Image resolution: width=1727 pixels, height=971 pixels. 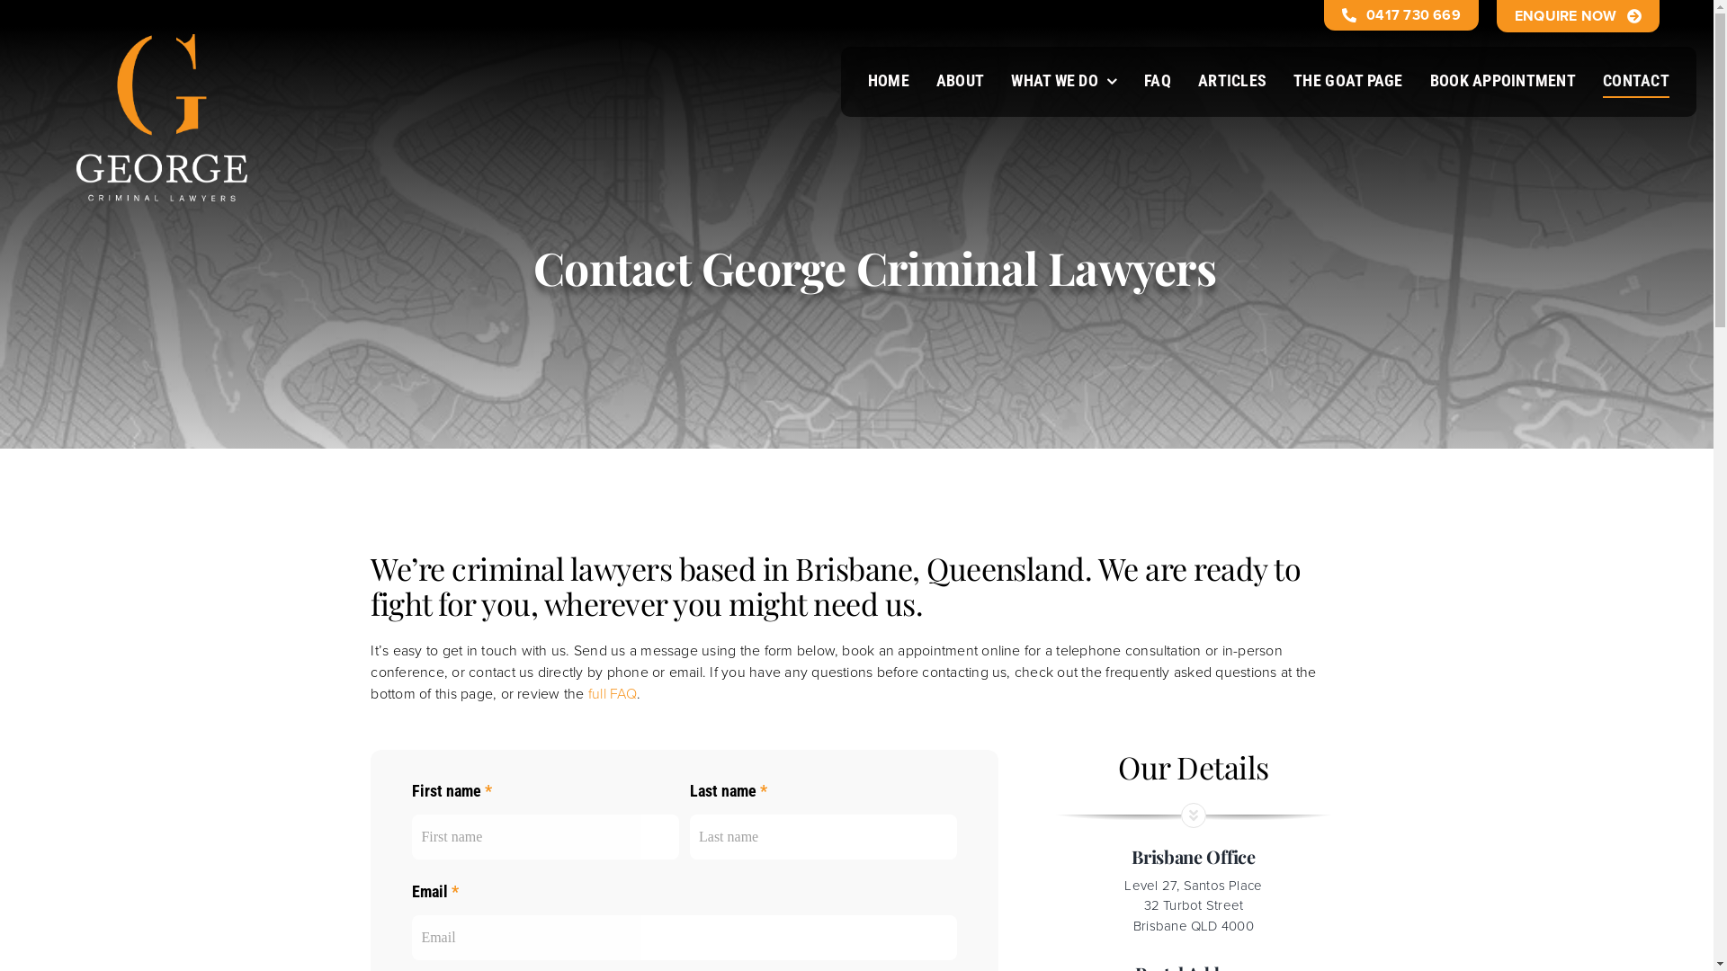 What do you see at coordinates (1503, 81) in the screenshot?
I see `BOOK APPOINTMENT` at bounding box center [1503, 81].